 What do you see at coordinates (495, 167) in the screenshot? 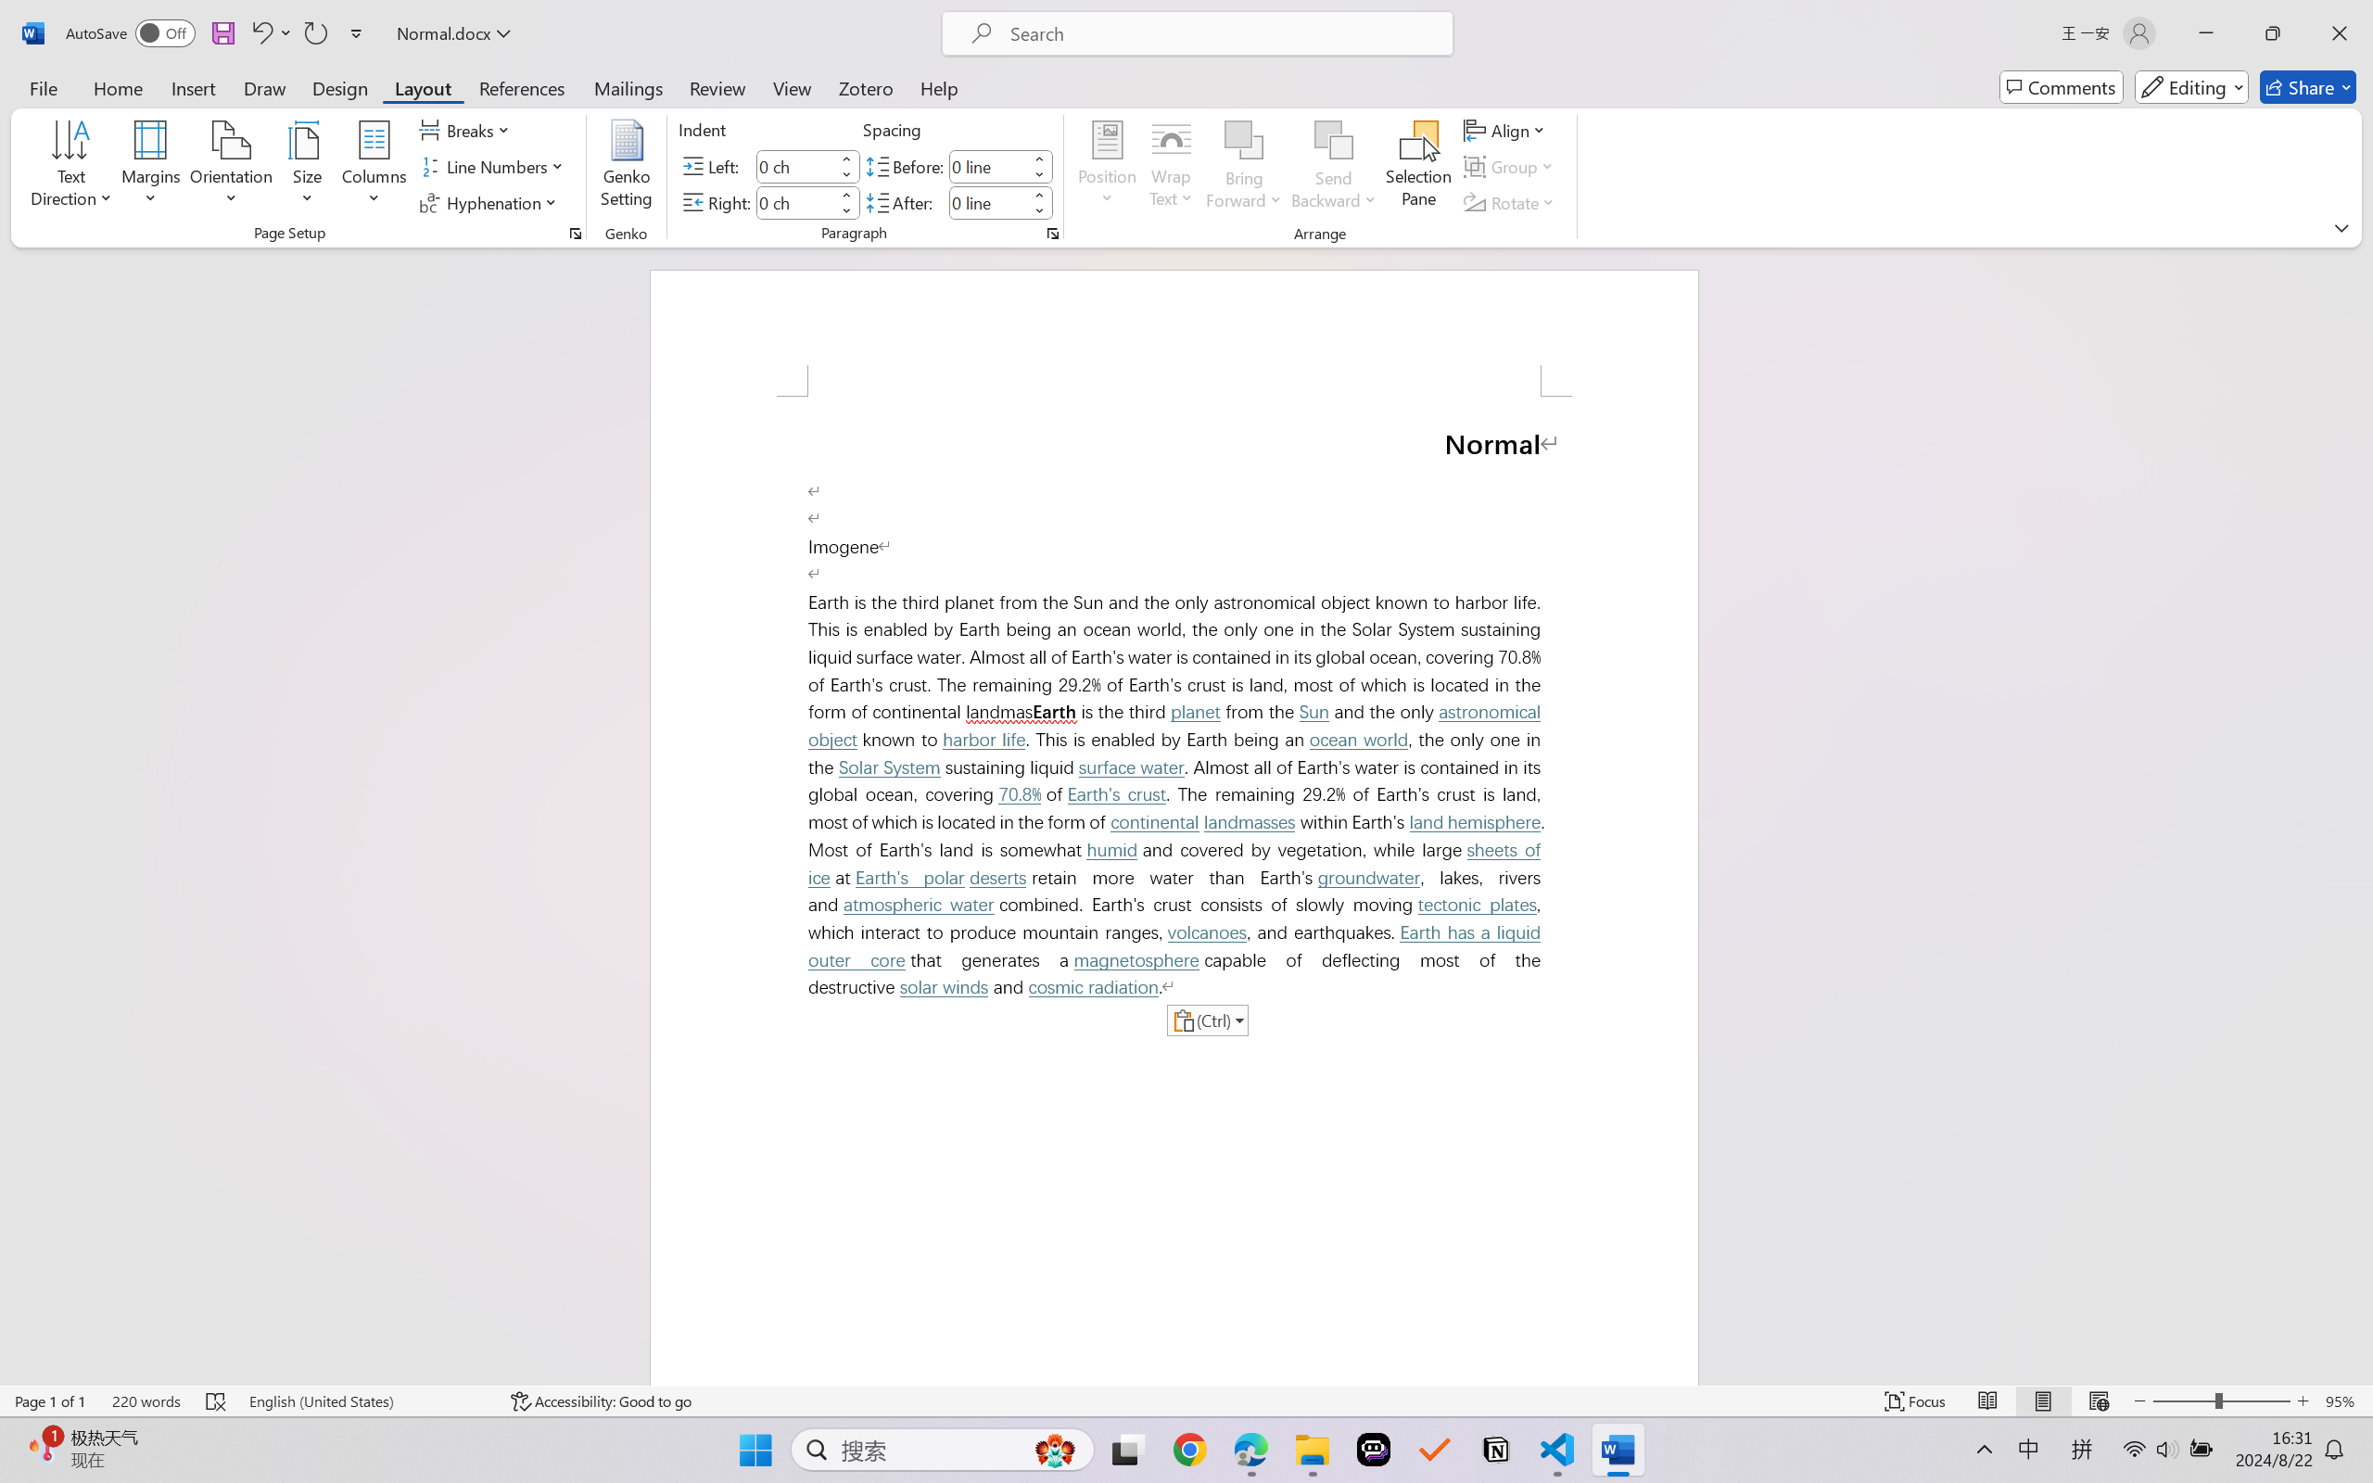
I see `Line Numbers` at bounding box center [495, 167].